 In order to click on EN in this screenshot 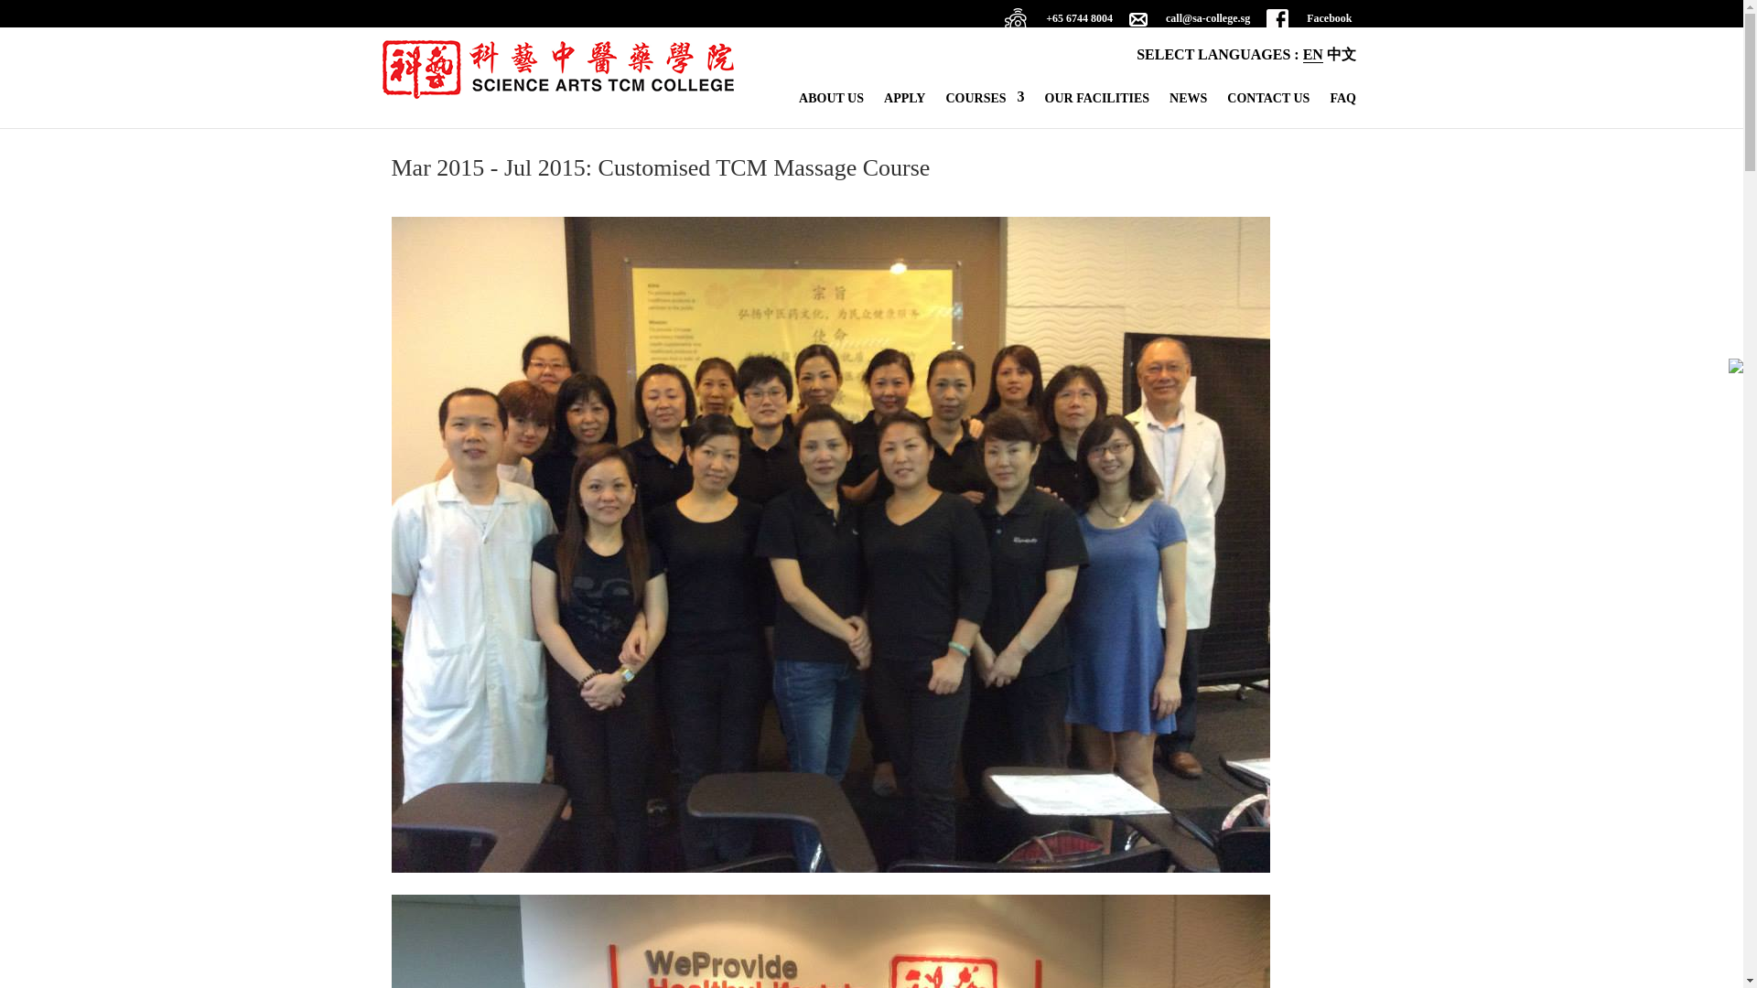, I will do `click(1312, 55)`.